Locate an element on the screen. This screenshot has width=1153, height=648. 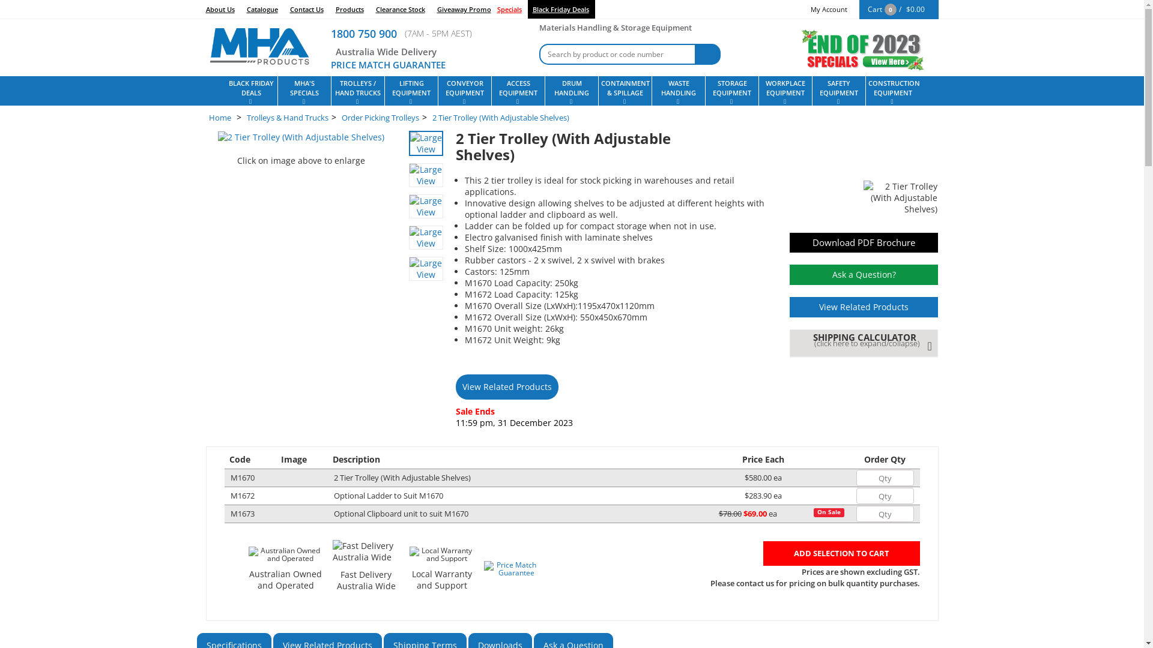
View Related Products is located at coordinates (864, 307).